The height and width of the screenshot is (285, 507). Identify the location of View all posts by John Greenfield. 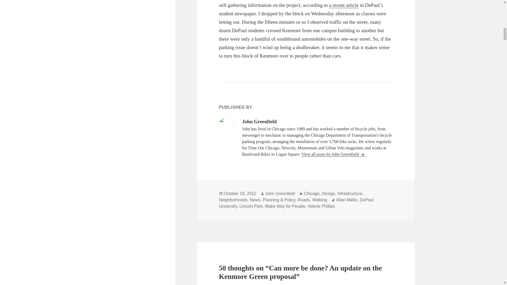
(334, 154).